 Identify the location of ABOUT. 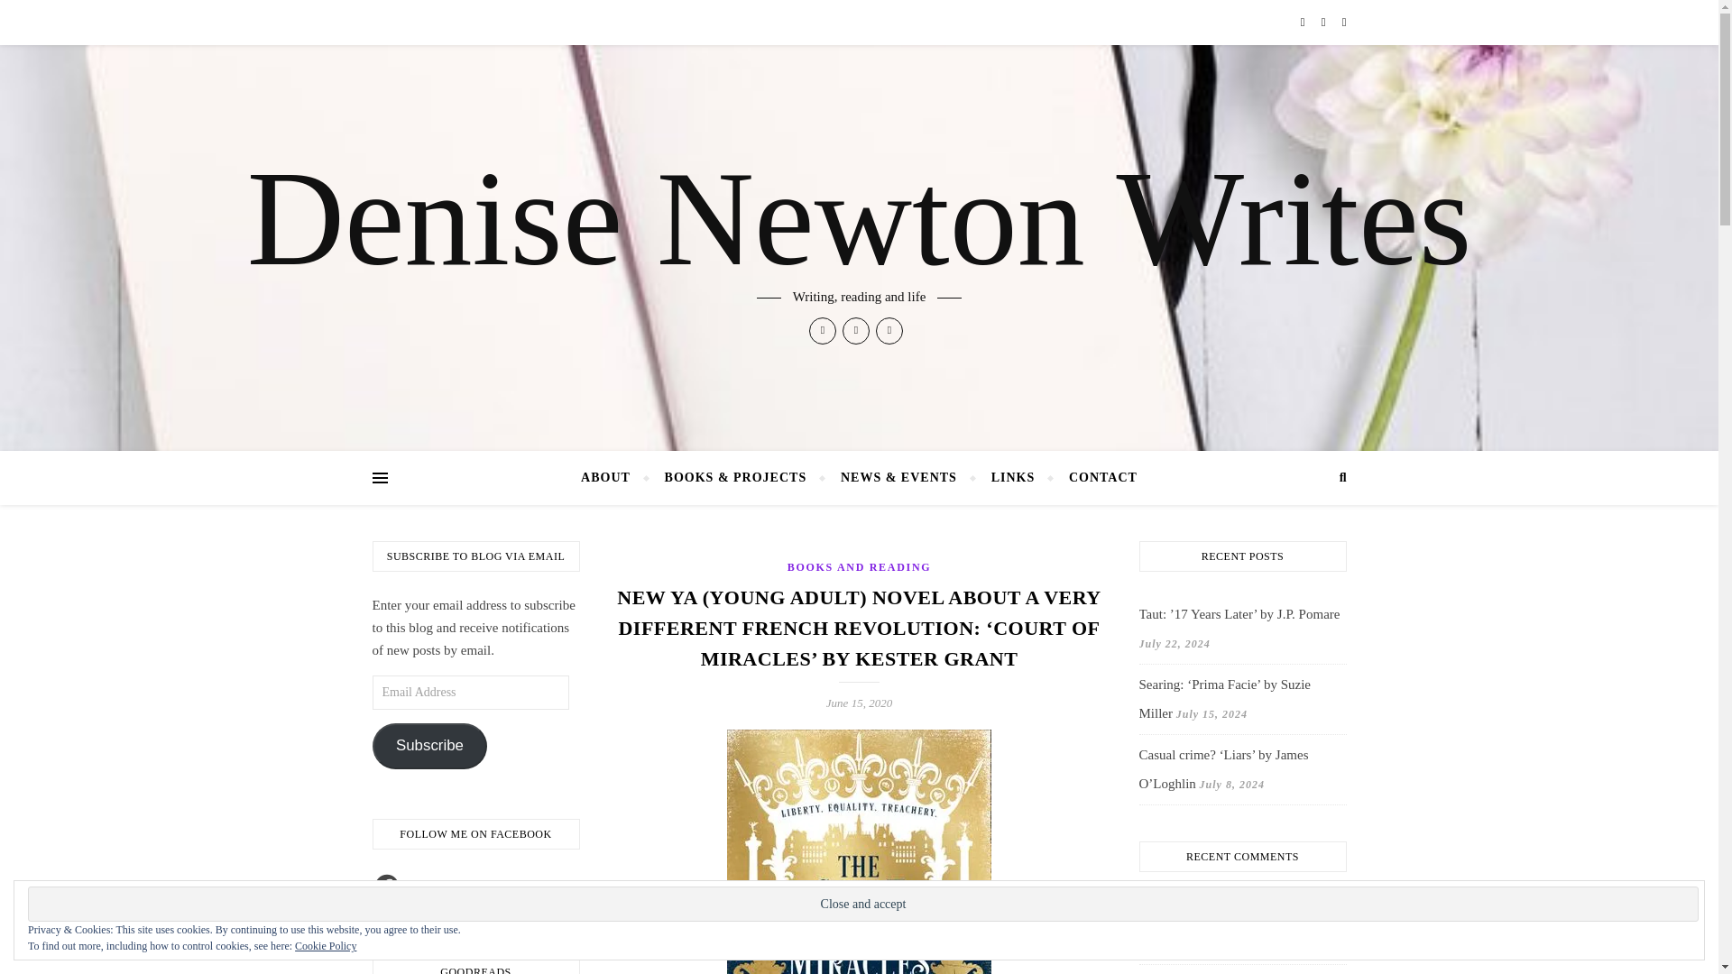
(613, 478).